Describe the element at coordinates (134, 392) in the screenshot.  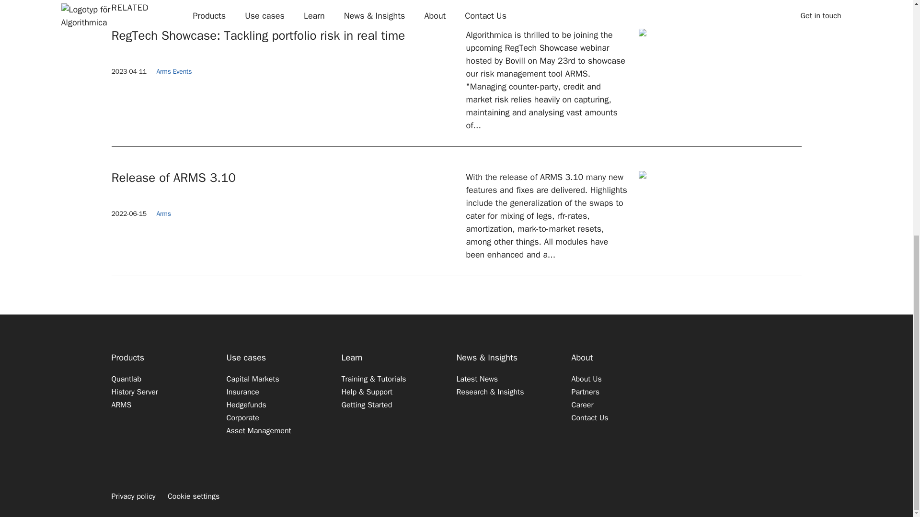
I see `History Server` at that location.